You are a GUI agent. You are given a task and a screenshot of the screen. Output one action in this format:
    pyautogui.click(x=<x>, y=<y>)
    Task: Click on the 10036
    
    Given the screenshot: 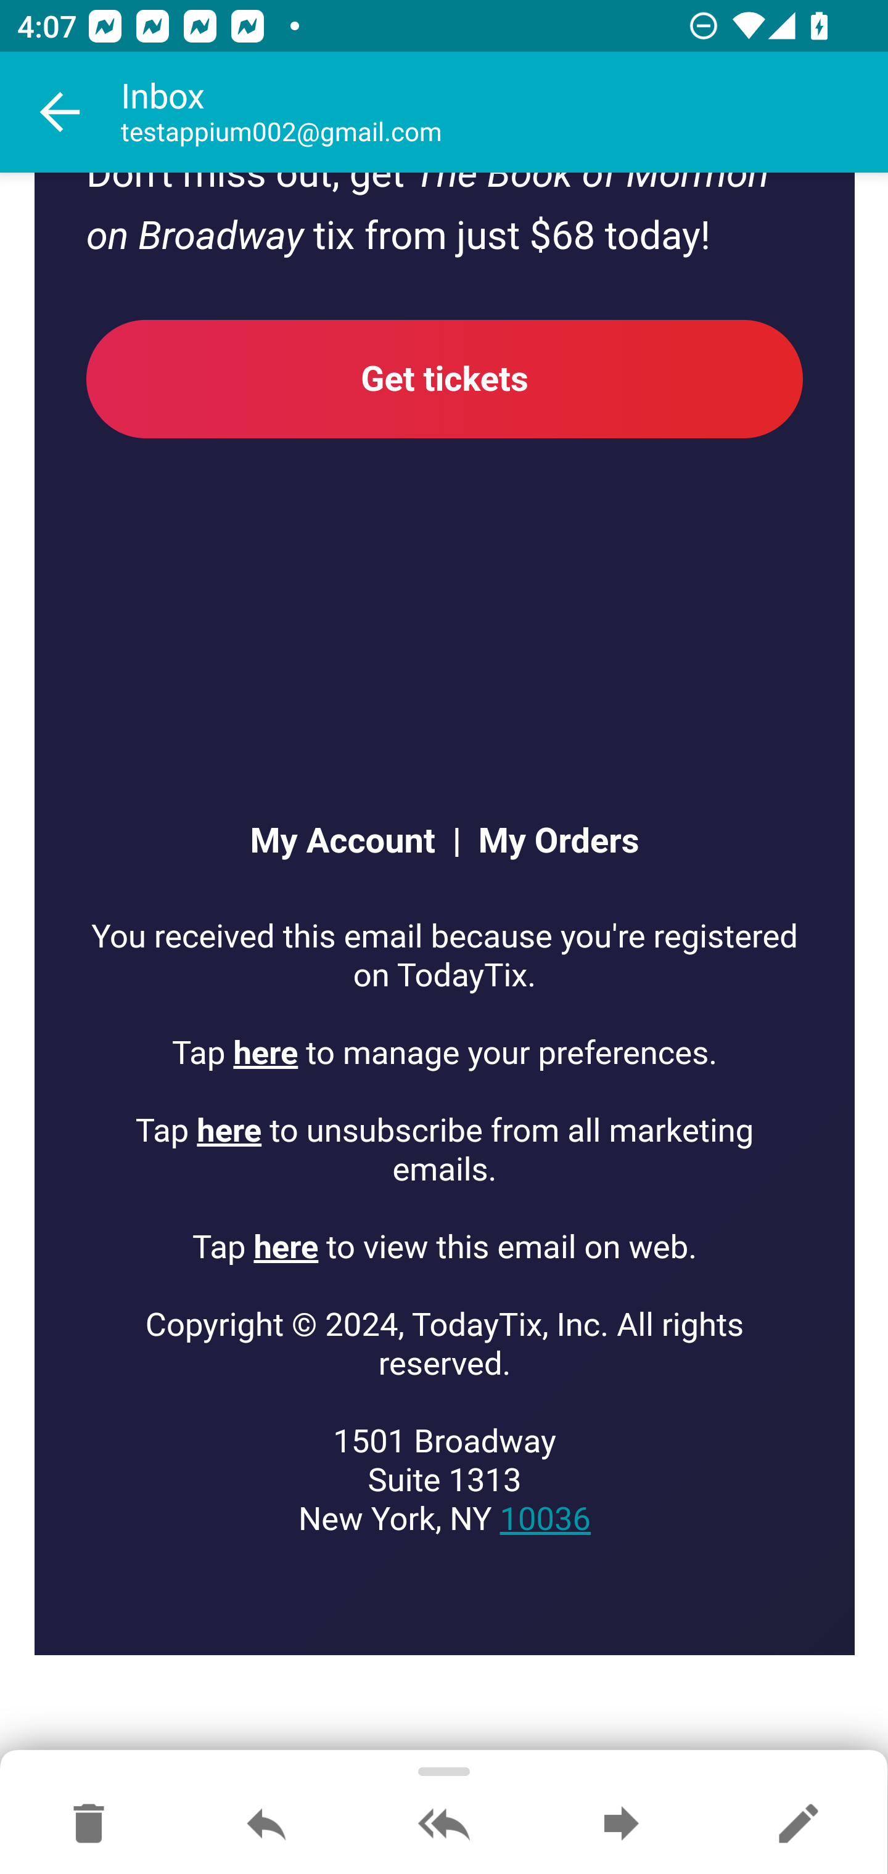 What is the action you would take?
    pyautogui.click(x=545, y=1520)
    